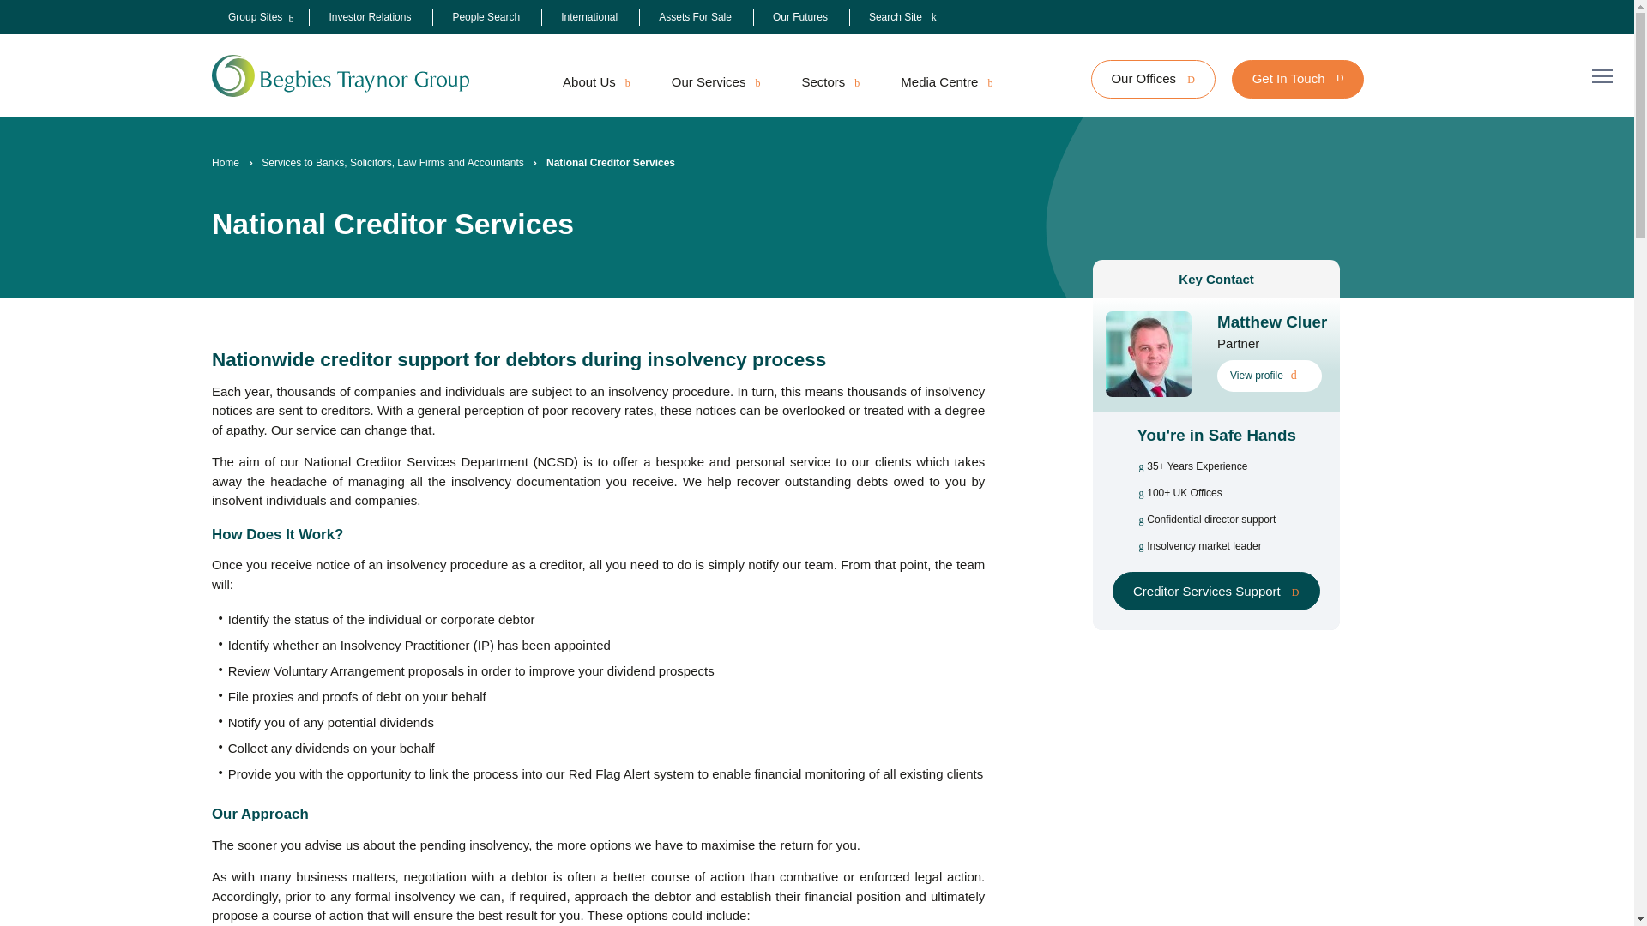 Image resolution: width=1647 pixels, height=926 pixels. Describe the element at coordinates (225, 163) in the screenshot. I see `Go to Home` at that location.